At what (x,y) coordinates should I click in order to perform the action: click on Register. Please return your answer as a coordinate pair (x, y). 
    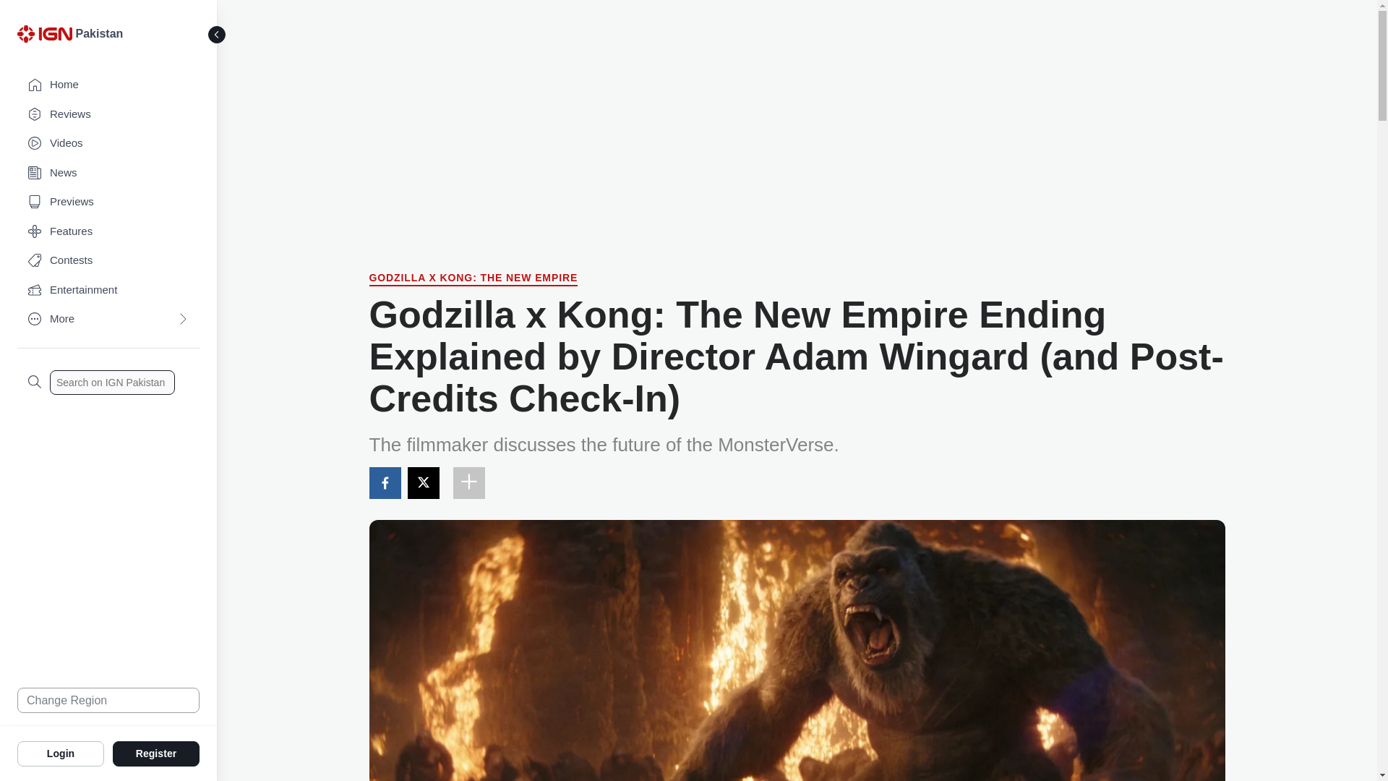
    Looking at the image, I should click on (156, 753).